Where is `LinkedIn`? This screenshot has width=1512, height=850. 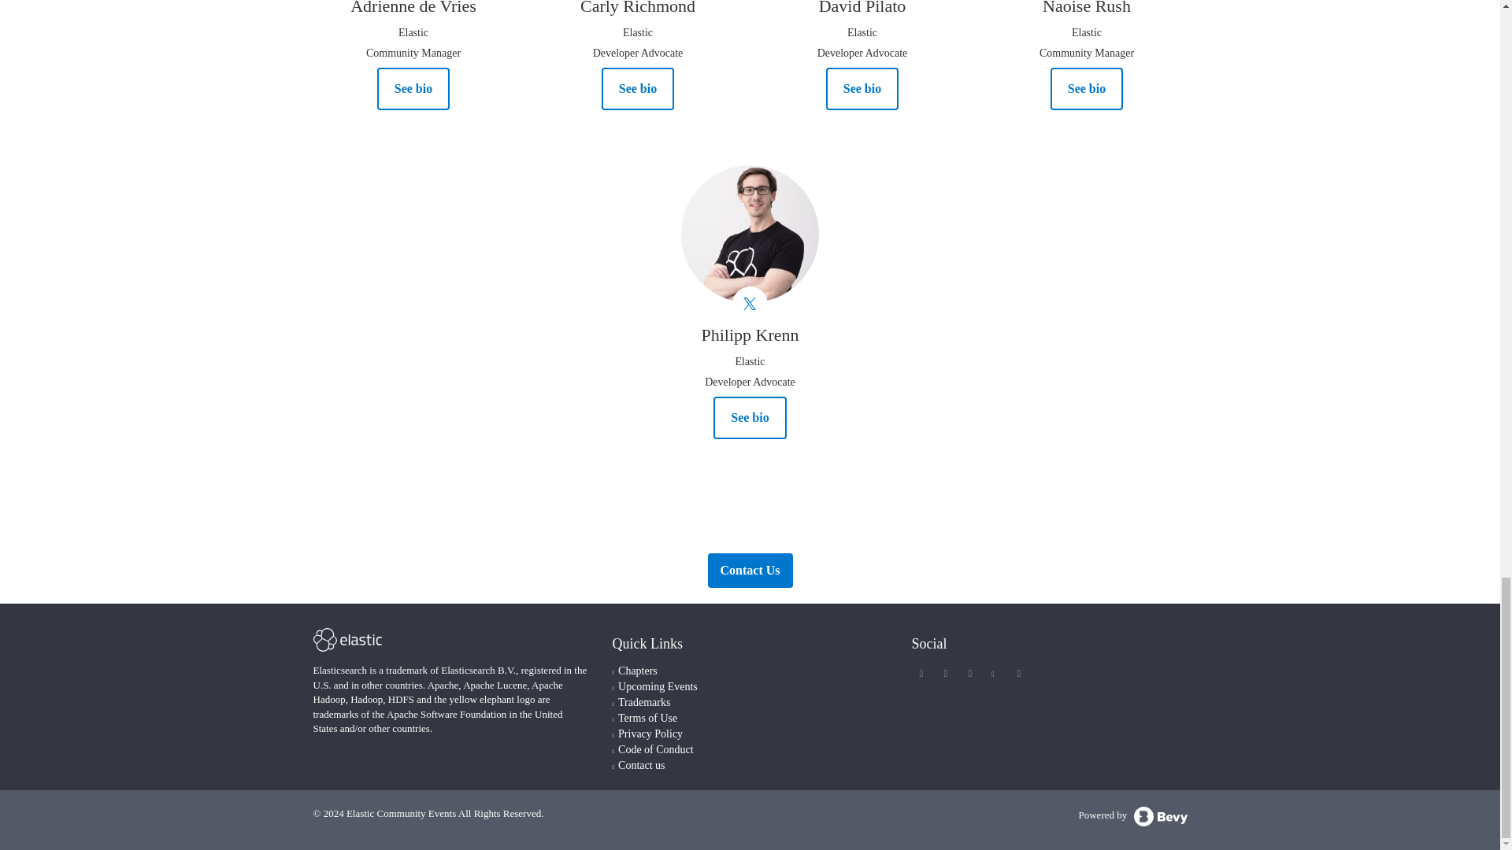 LinkedIn is located at coordinates (970, 672).